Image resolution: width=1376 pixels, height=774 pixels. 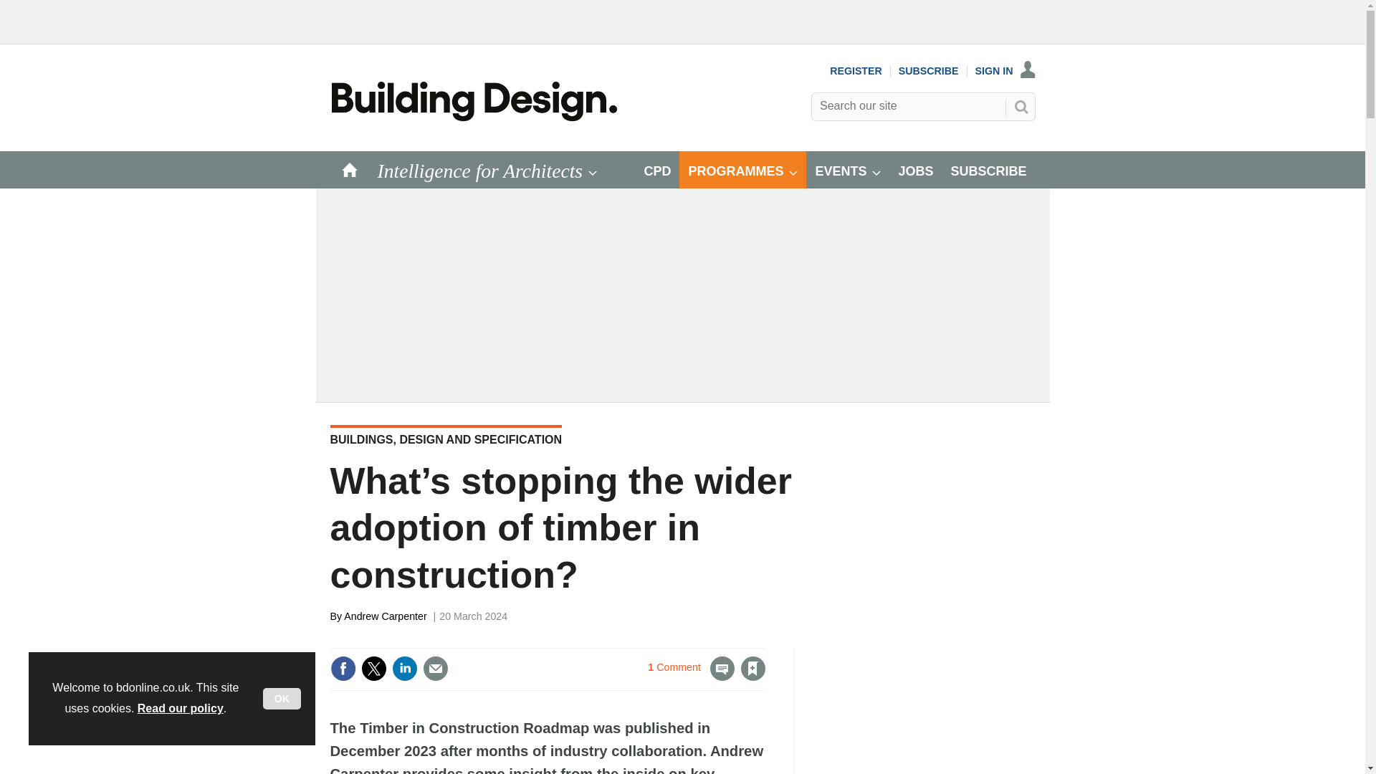 I want to click on SIGN IN, so click(x=1005, y=70).